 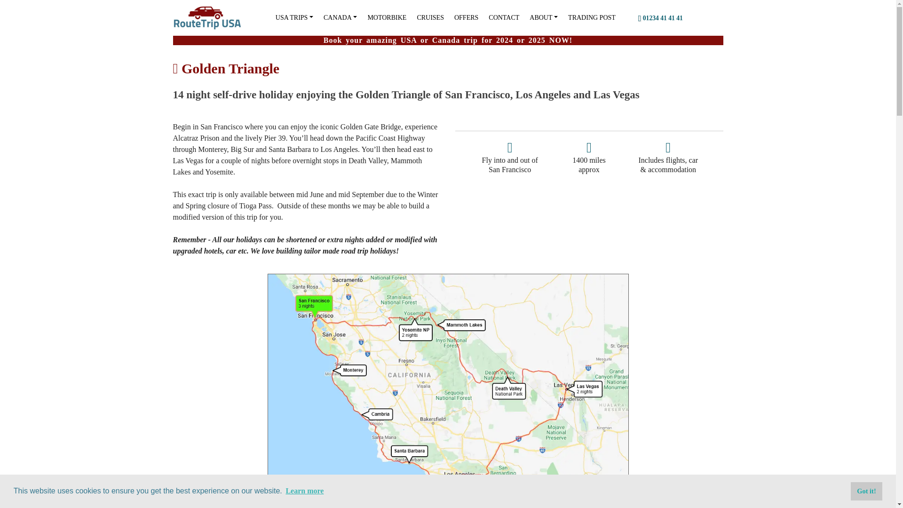 What do you see at coordinates (467, 18) in the screenshot?
I see `OFFERS` at bounding box center [467, 18].